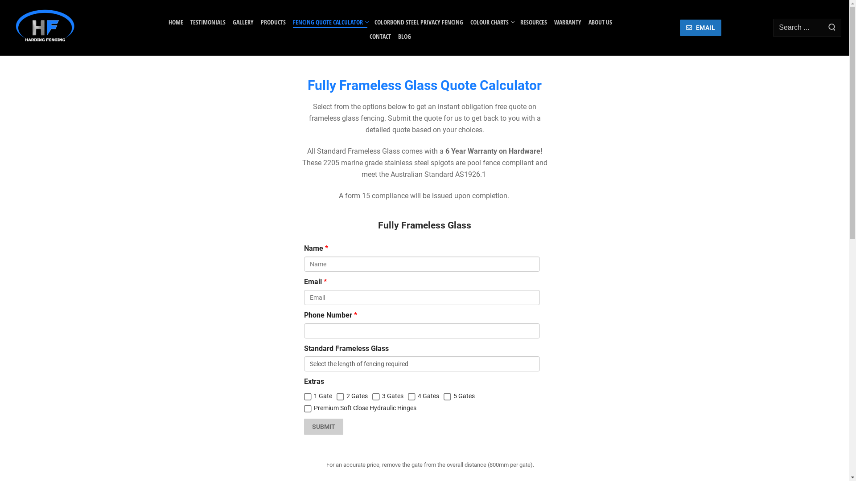 The image size is (856, 481). I want to click on SUBMIT, so click(324, 427).